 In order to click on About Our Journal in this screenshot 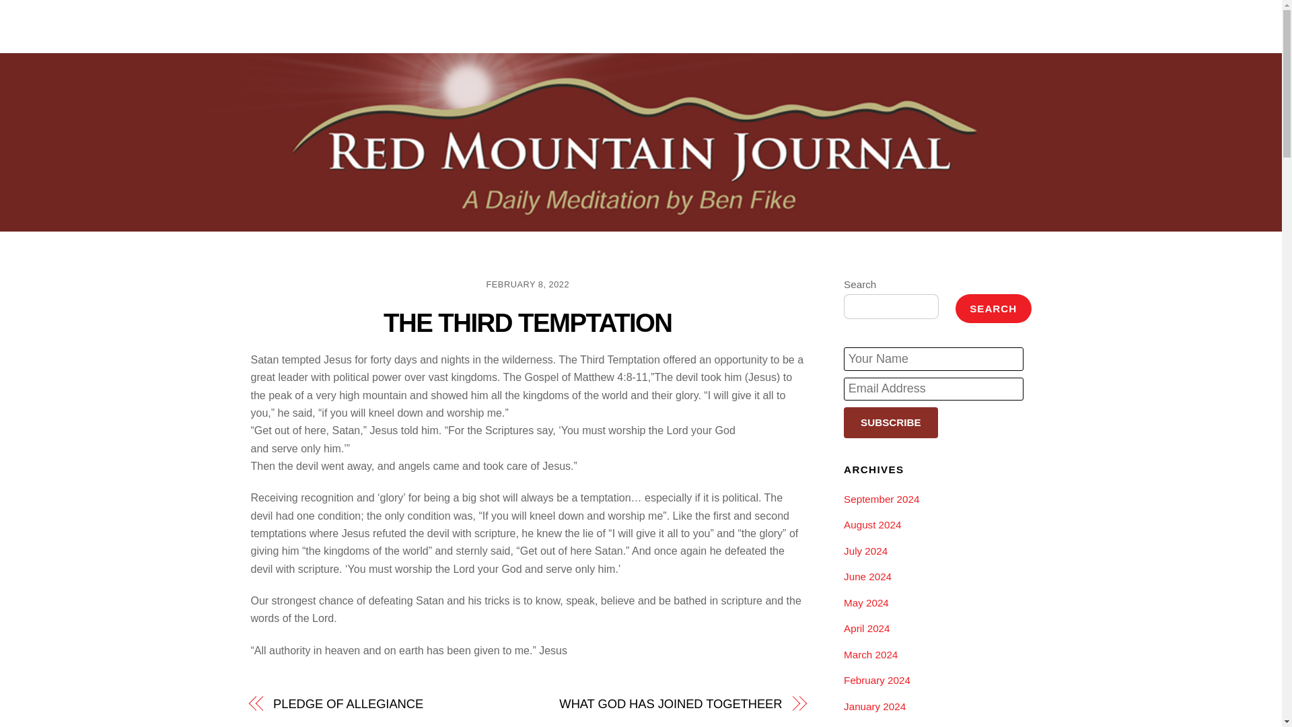, I will do `click(928, 26)`.